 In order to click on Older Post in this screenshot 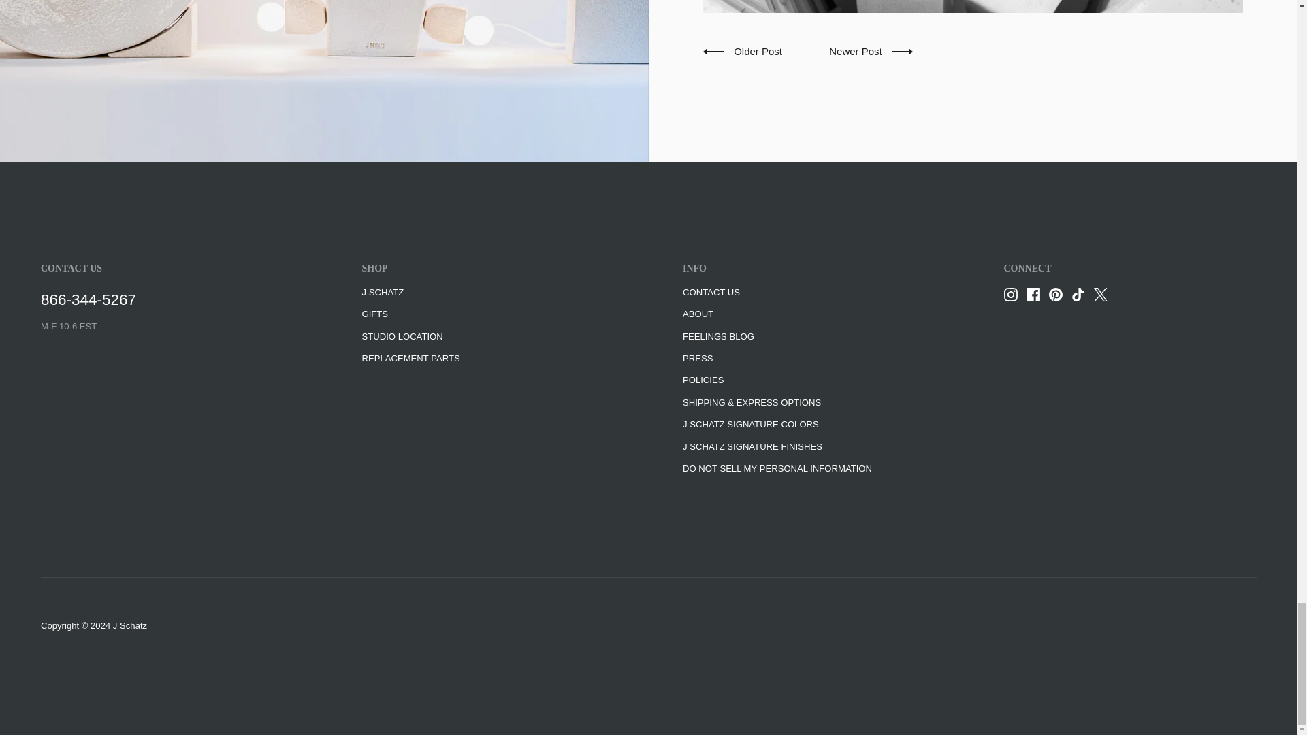, I will do `click(743, 52)`.